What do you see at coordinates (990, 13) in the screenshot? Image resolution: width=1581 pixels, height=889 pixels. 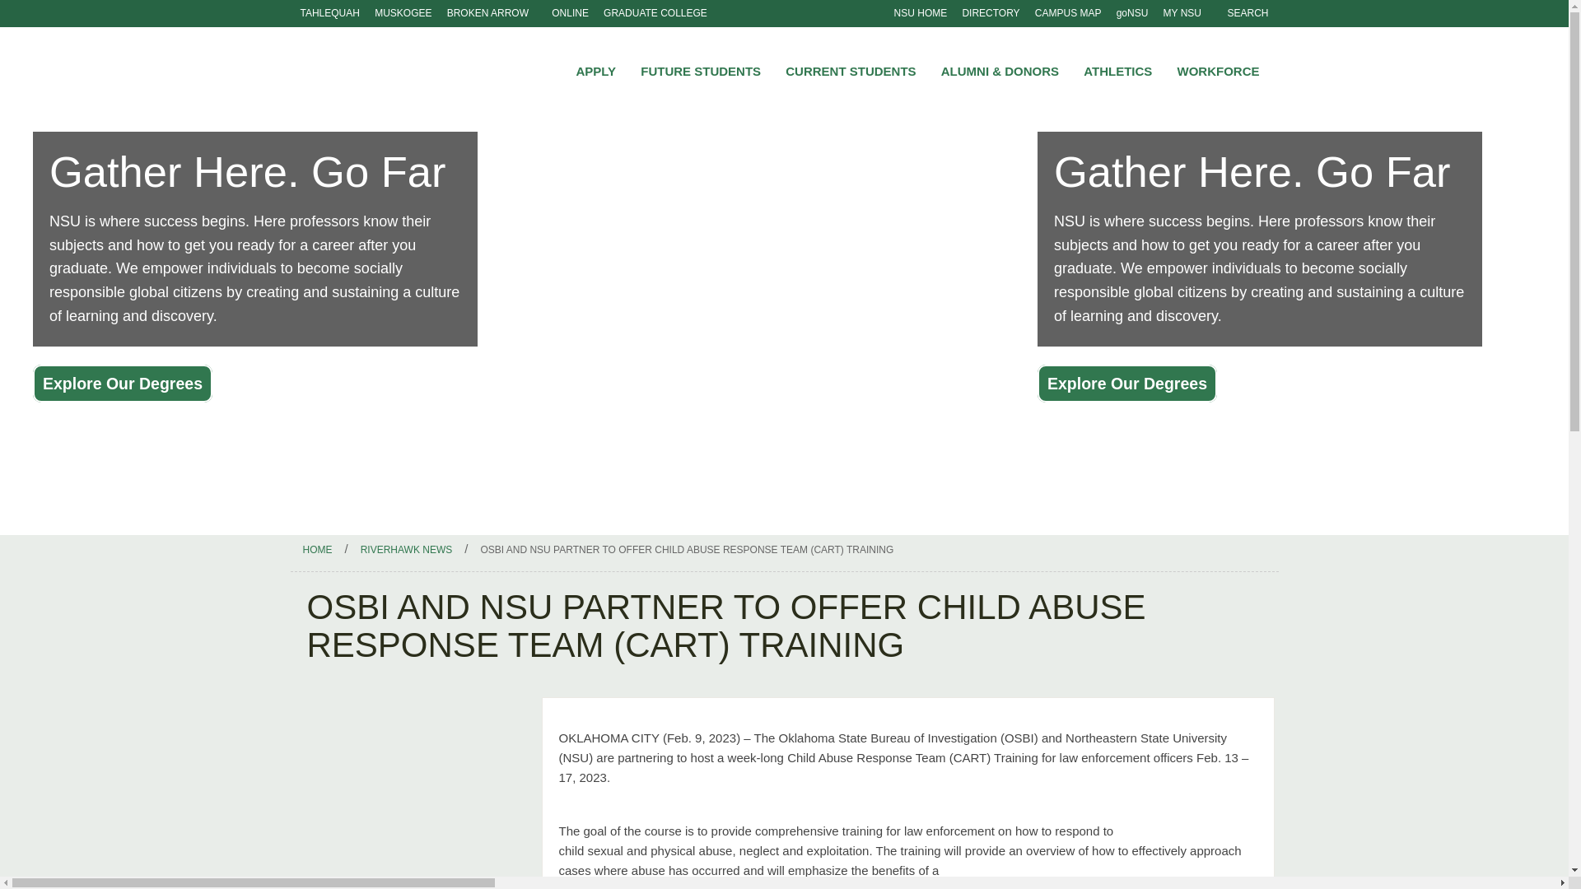 I see `DIRECTORY` at bounding box center [990, 13].